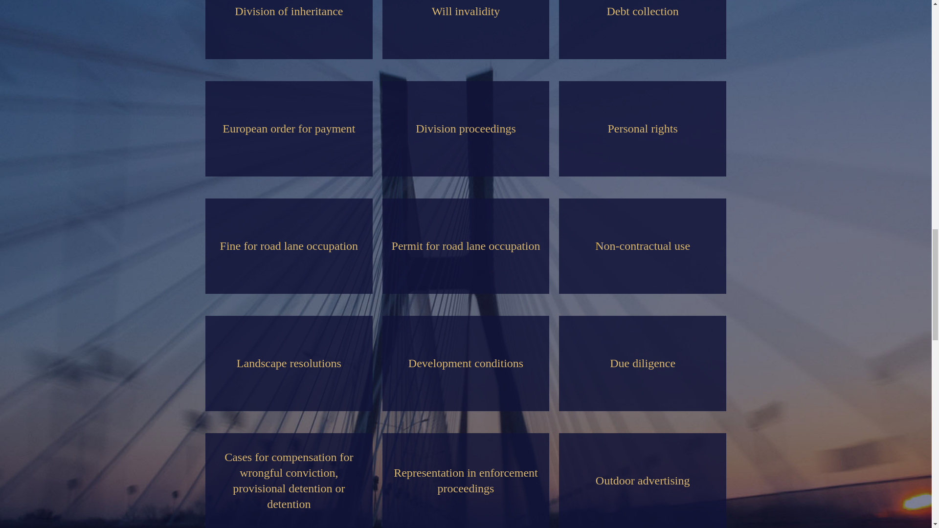 The height and width of the screenshot is (528, 939). I want to click on Fine for road lane occupation, so click(289, 246).